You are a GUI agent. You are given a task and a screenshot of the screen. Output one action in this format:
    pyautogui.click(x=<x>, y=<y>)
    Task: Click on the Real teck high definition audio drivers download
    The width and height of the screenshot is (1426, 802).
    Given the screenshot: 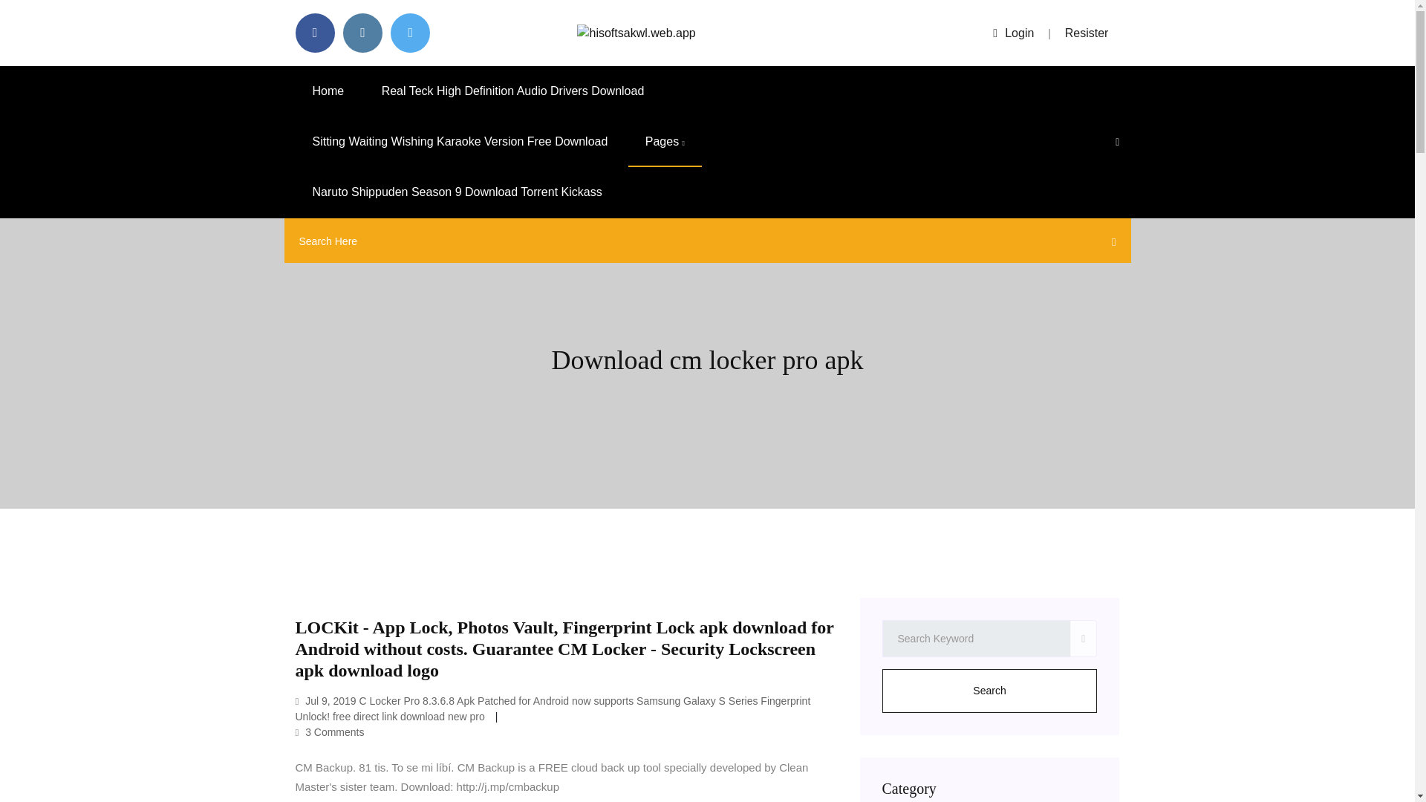 What is the action you would take?
    pyautogui.click(x=152, y=134)
    